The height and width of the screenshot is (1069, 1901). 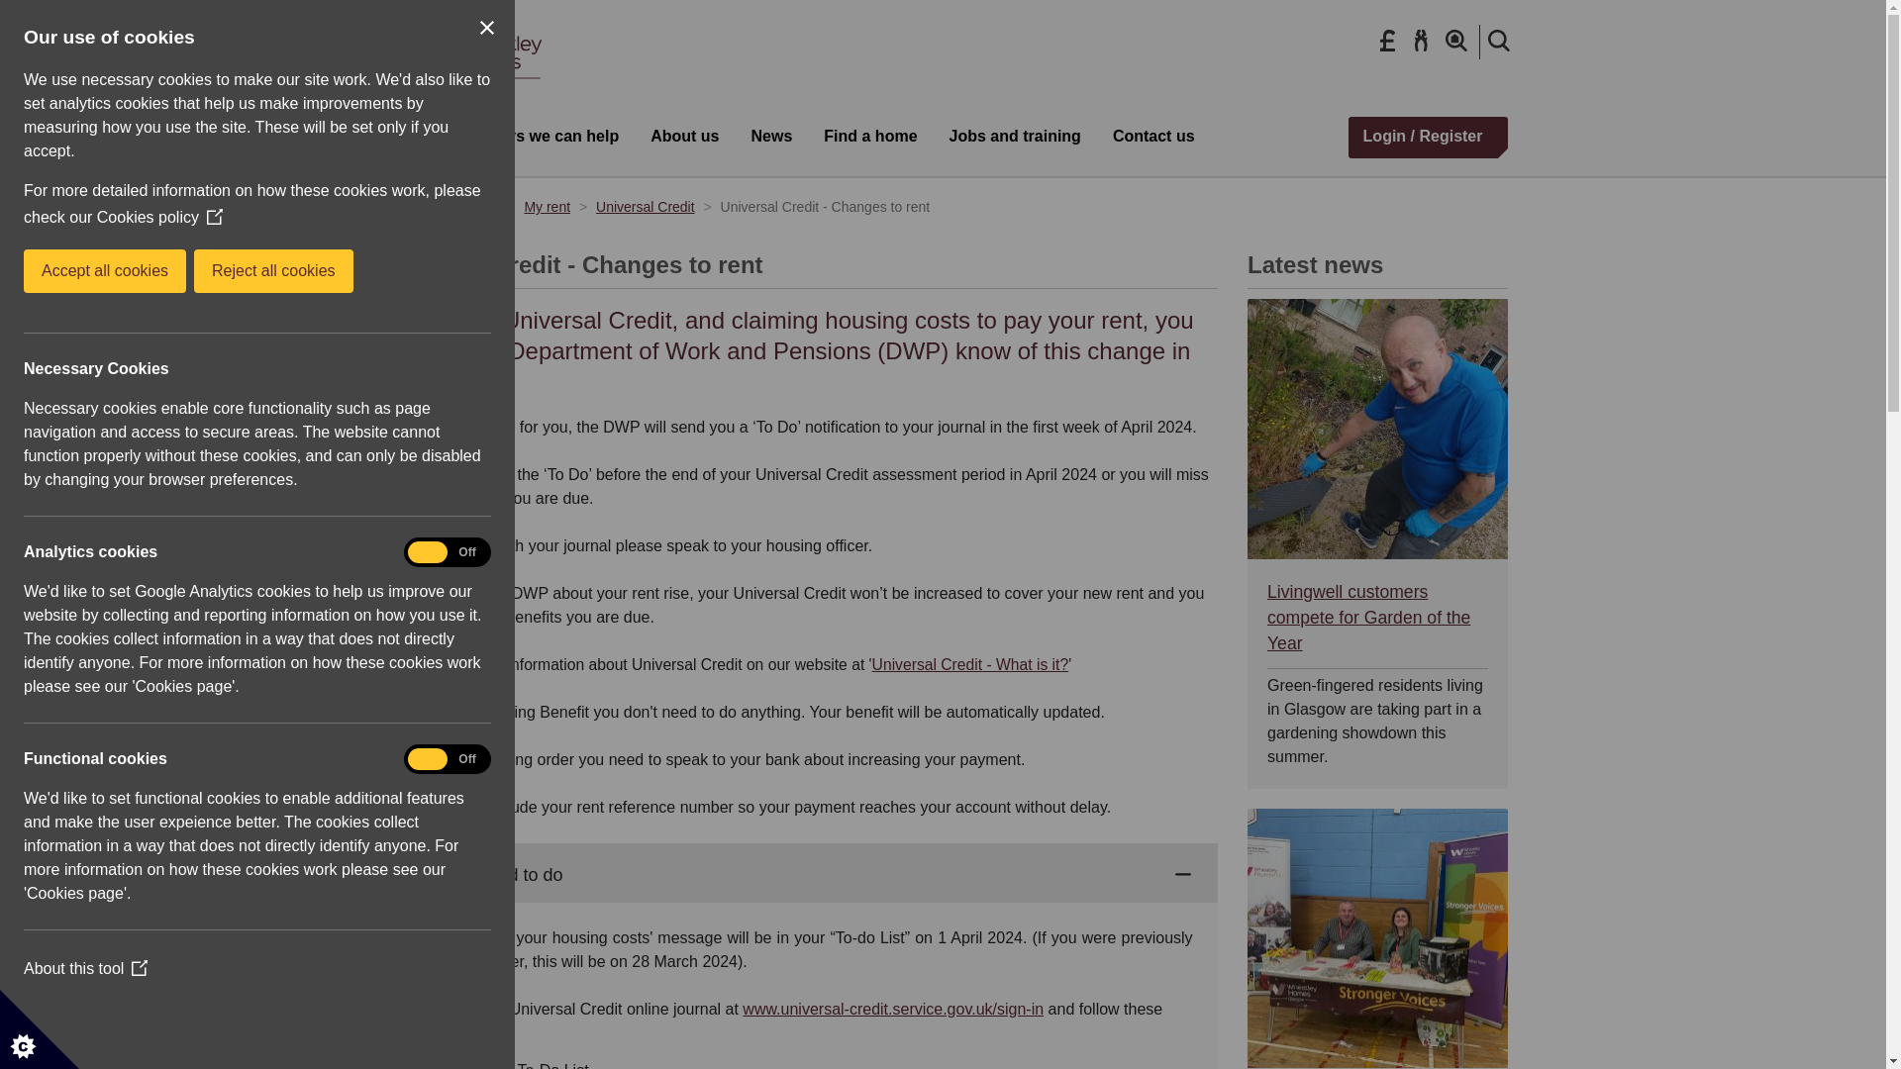 What do you see at coordinates (970, 665) in the screenshot?
I see `Universal Credit - What is it?` at bounding box center [970, 665].